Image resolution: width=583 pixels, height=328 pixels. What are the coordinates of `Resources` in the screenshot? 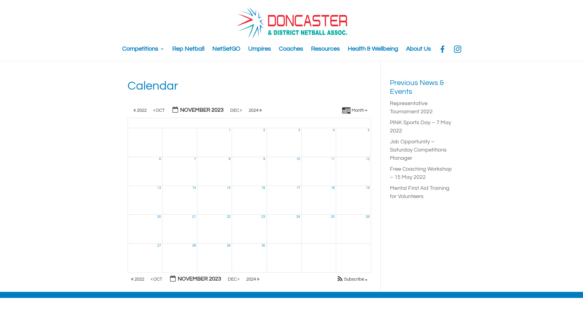 It's located at (326, 53).